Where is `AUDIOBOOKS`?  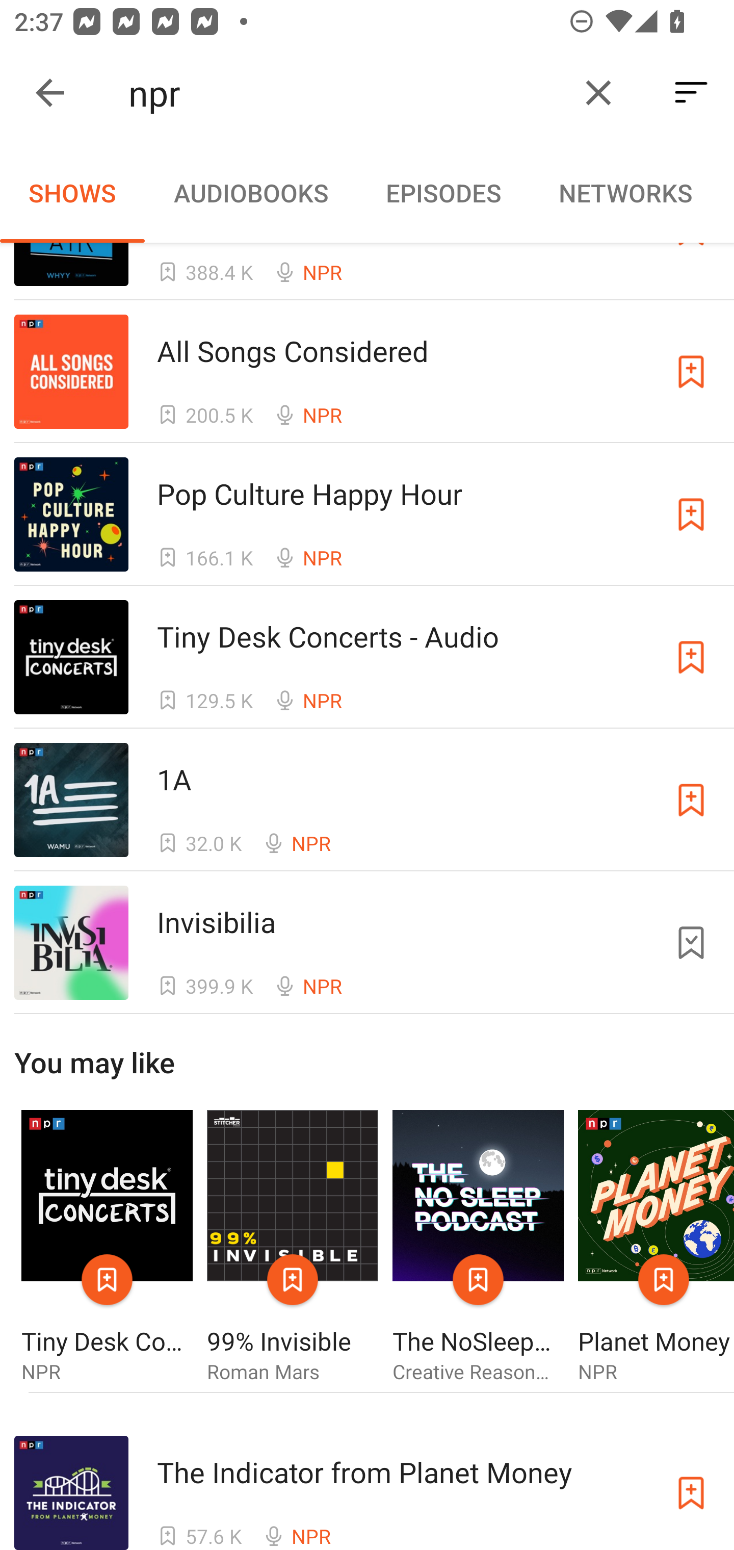 AUDIOBOOKS is located at coordinates (250, 193).